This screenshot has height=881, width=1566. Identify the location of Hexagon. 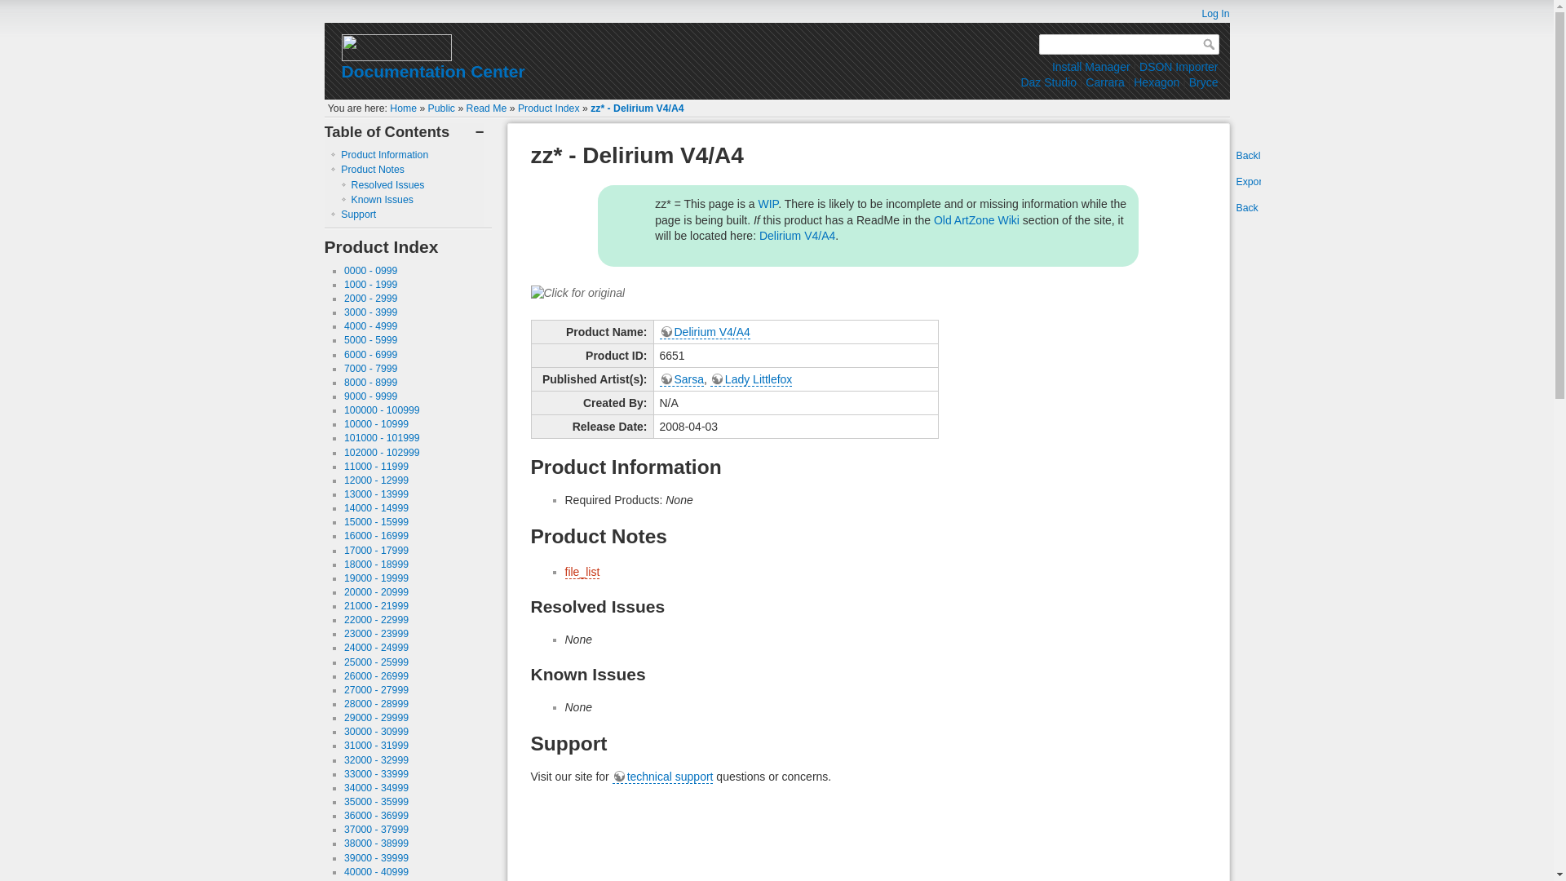
(1157, 82).